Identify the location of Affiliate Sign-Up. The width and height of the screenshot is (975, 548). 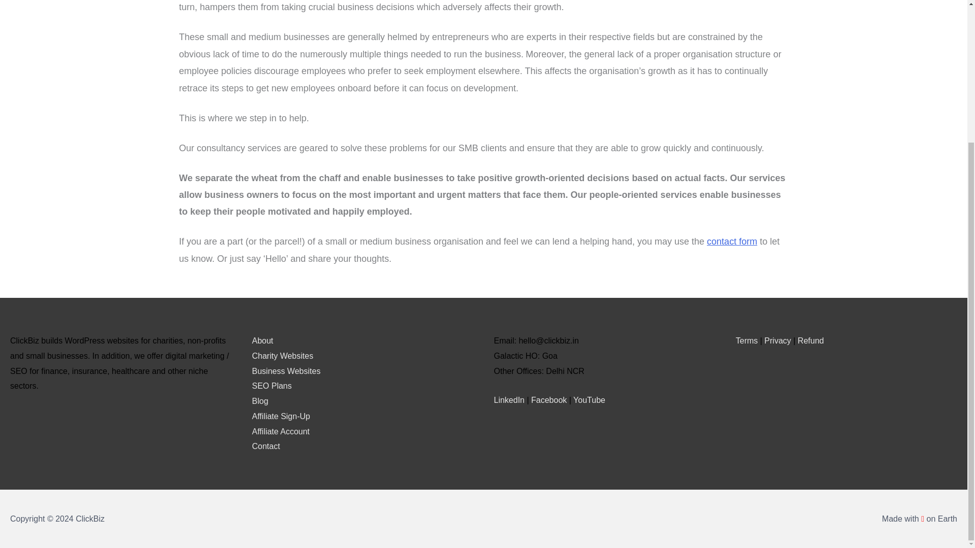
(280, 416).